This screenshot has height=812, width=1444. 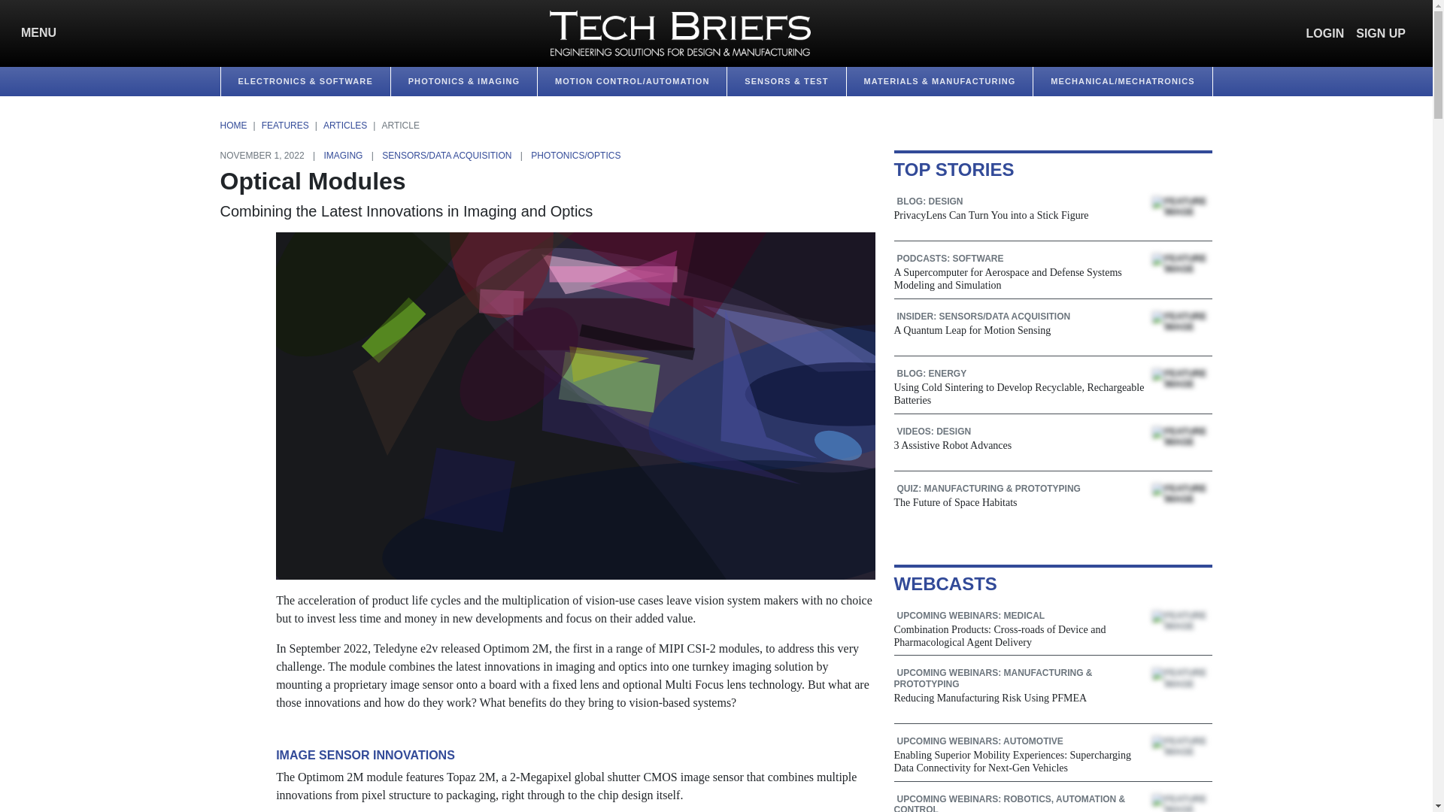 I want to click on LOGIN, so click(x=1325, y=32).